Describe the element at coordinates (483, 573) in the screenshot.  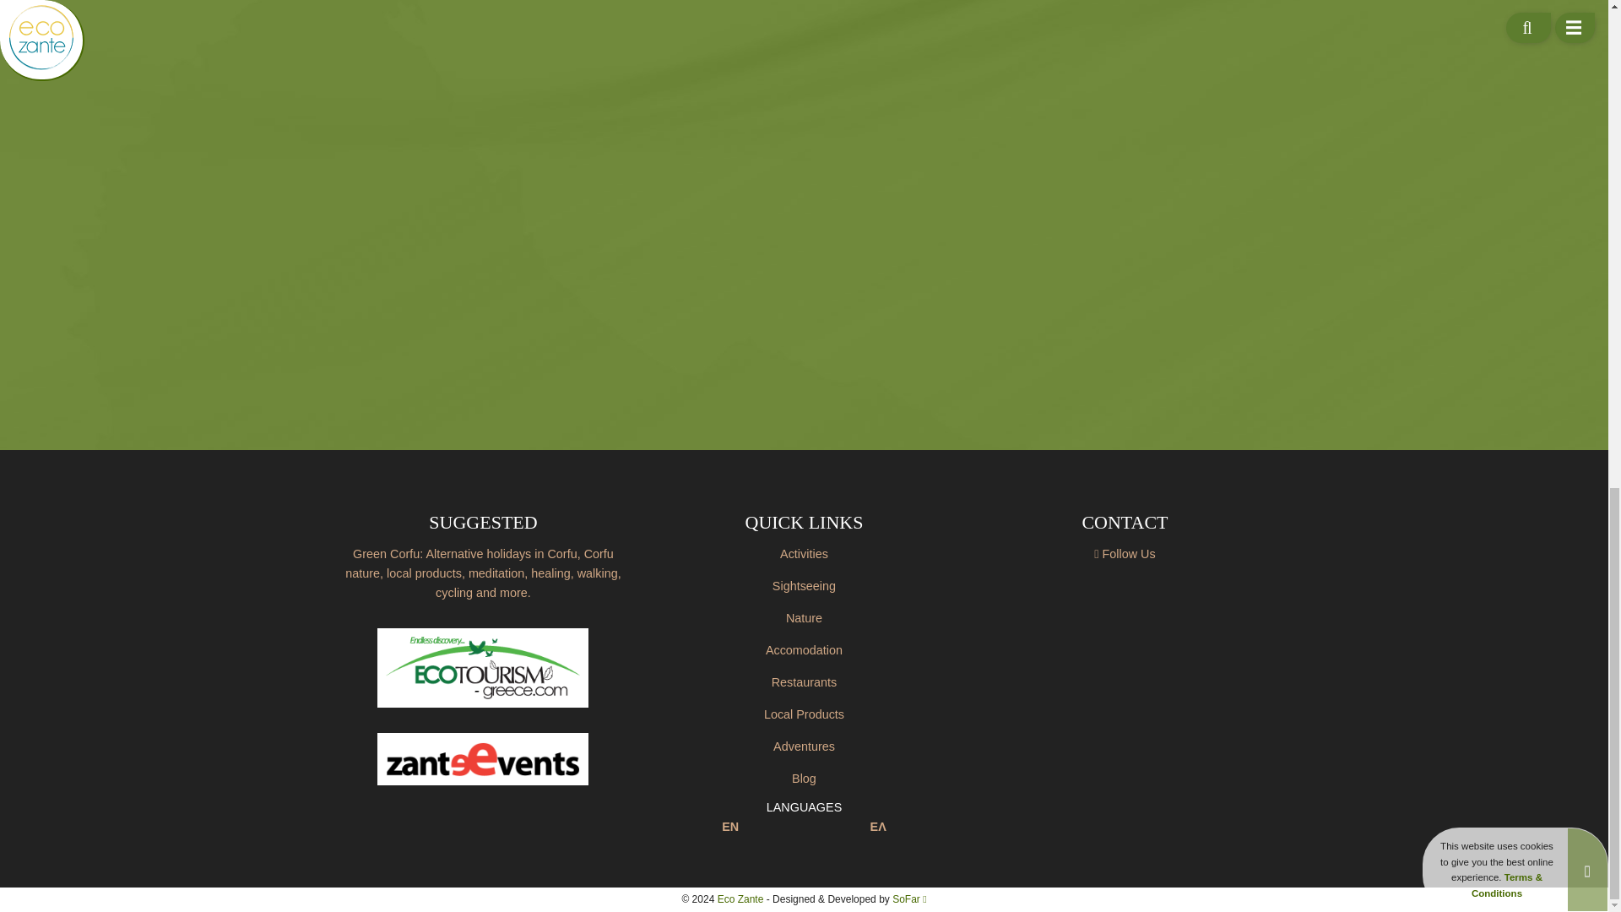
I see `Green Corfu` at that location.